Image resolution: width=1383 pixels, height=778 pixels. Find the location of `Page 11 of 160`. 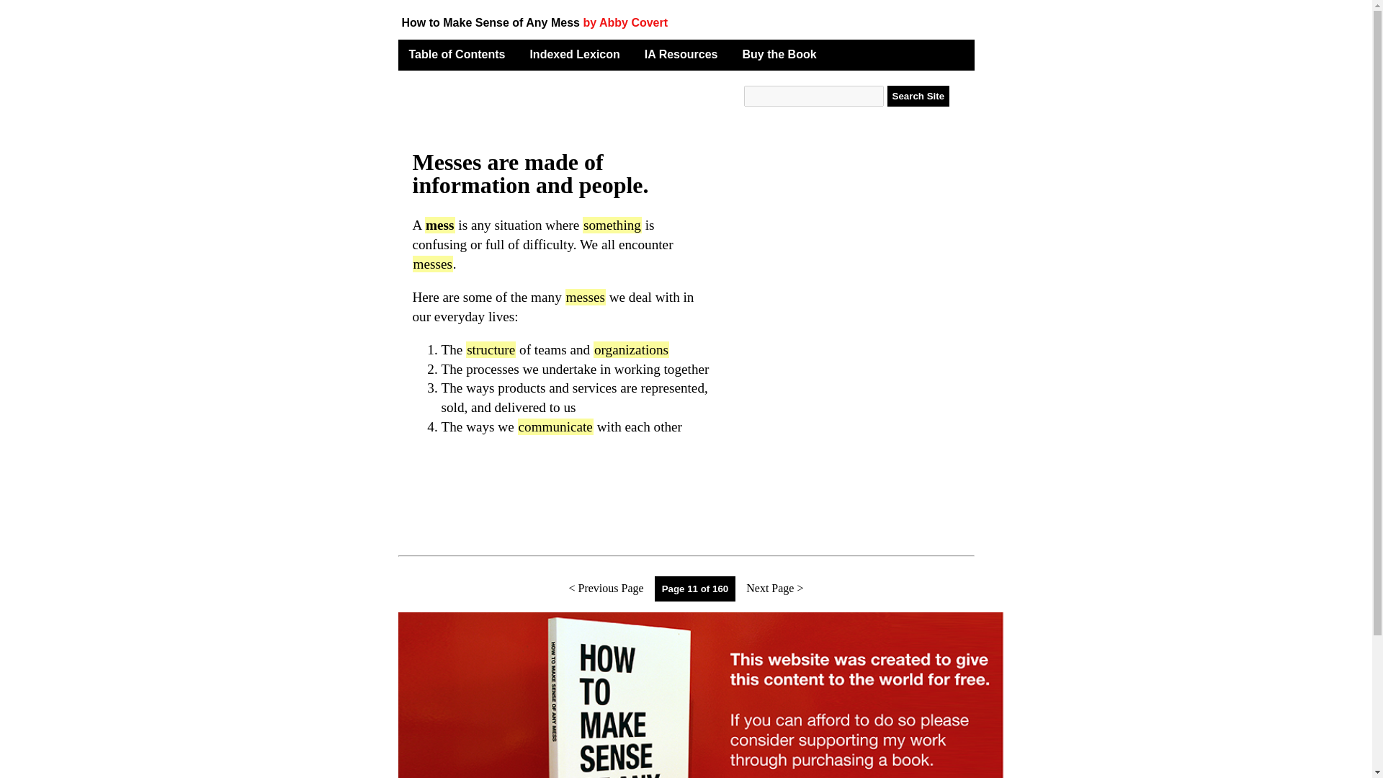

Page 11 of 160 is located at coordinates (696, 589).